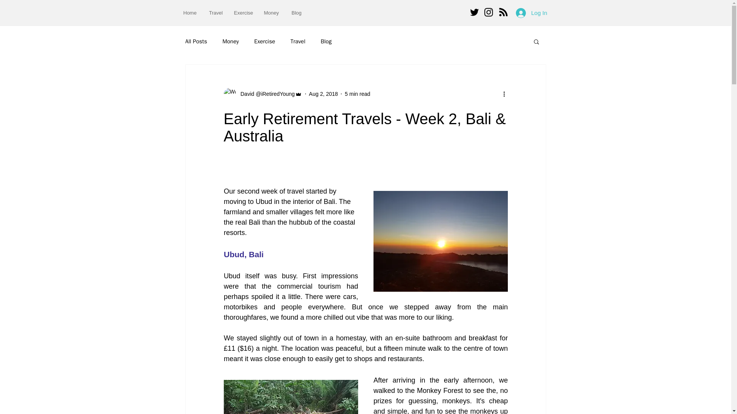 Image resolution: width=737 pixels, height=414 pixels. Describe the element at coordinates (298, 41) in the screenshot. I see `Travel` at that location.